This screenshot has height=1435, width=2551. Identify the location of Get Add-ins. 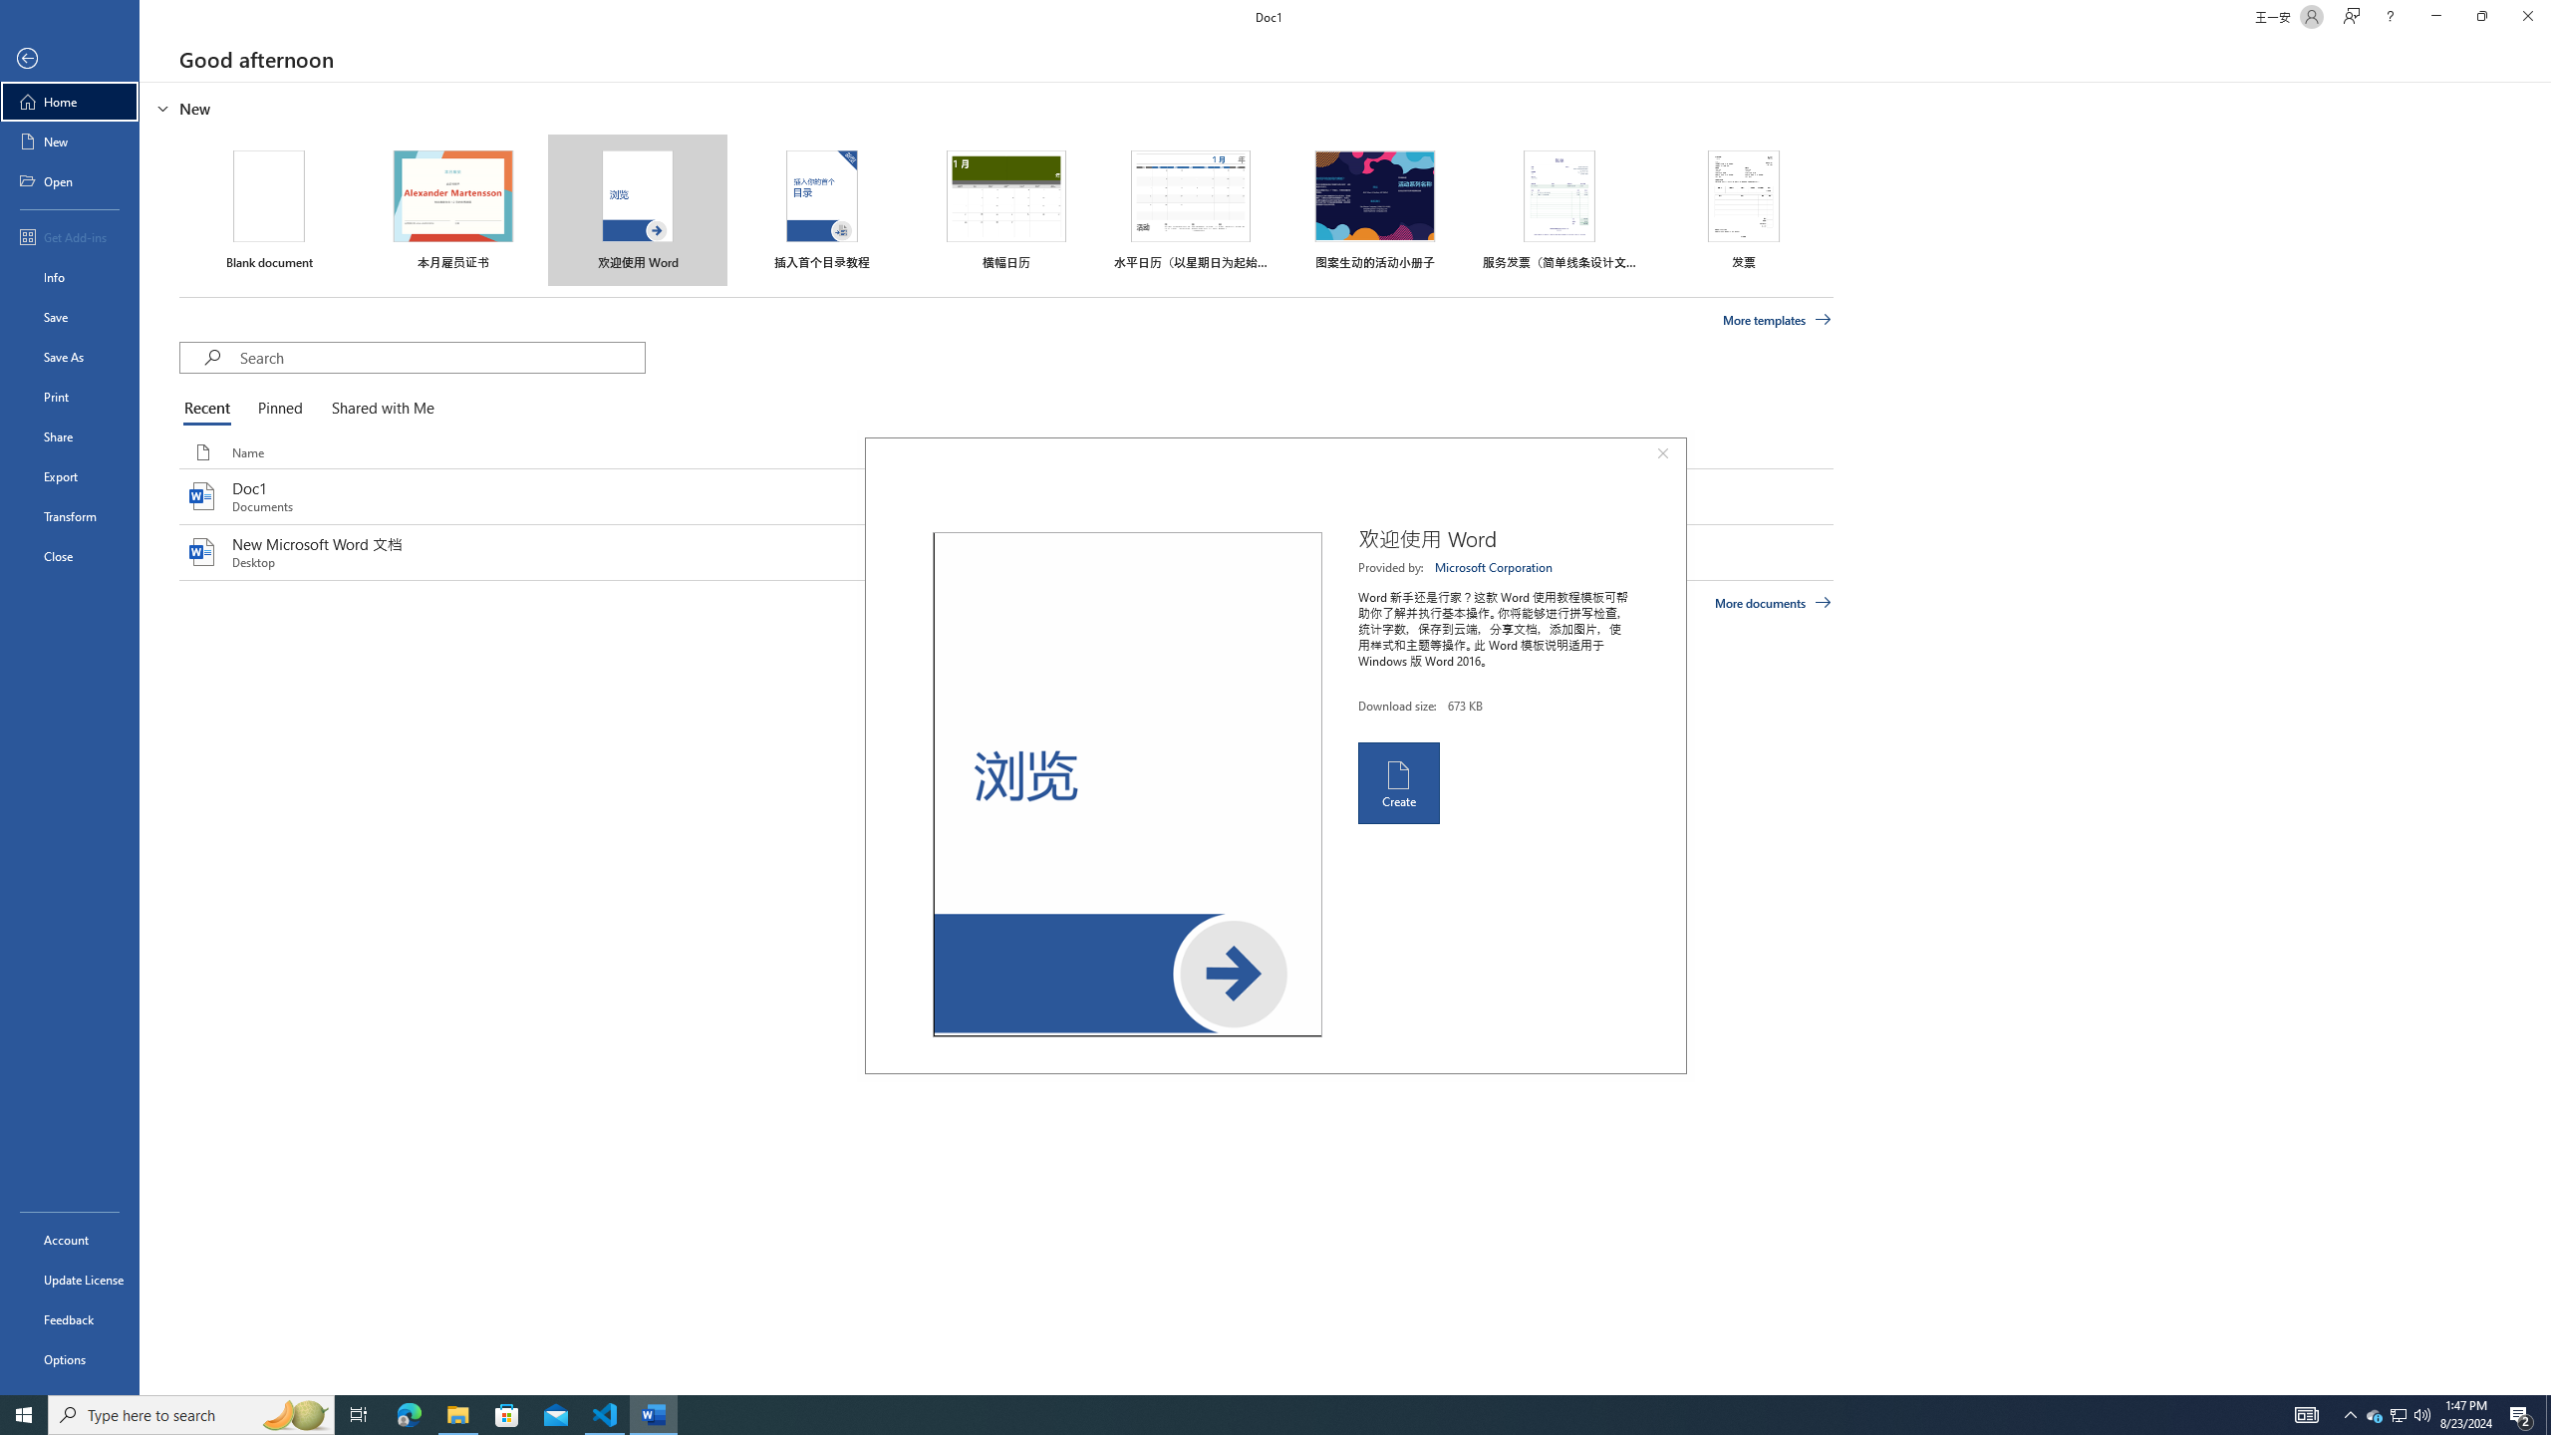
(70, 236).